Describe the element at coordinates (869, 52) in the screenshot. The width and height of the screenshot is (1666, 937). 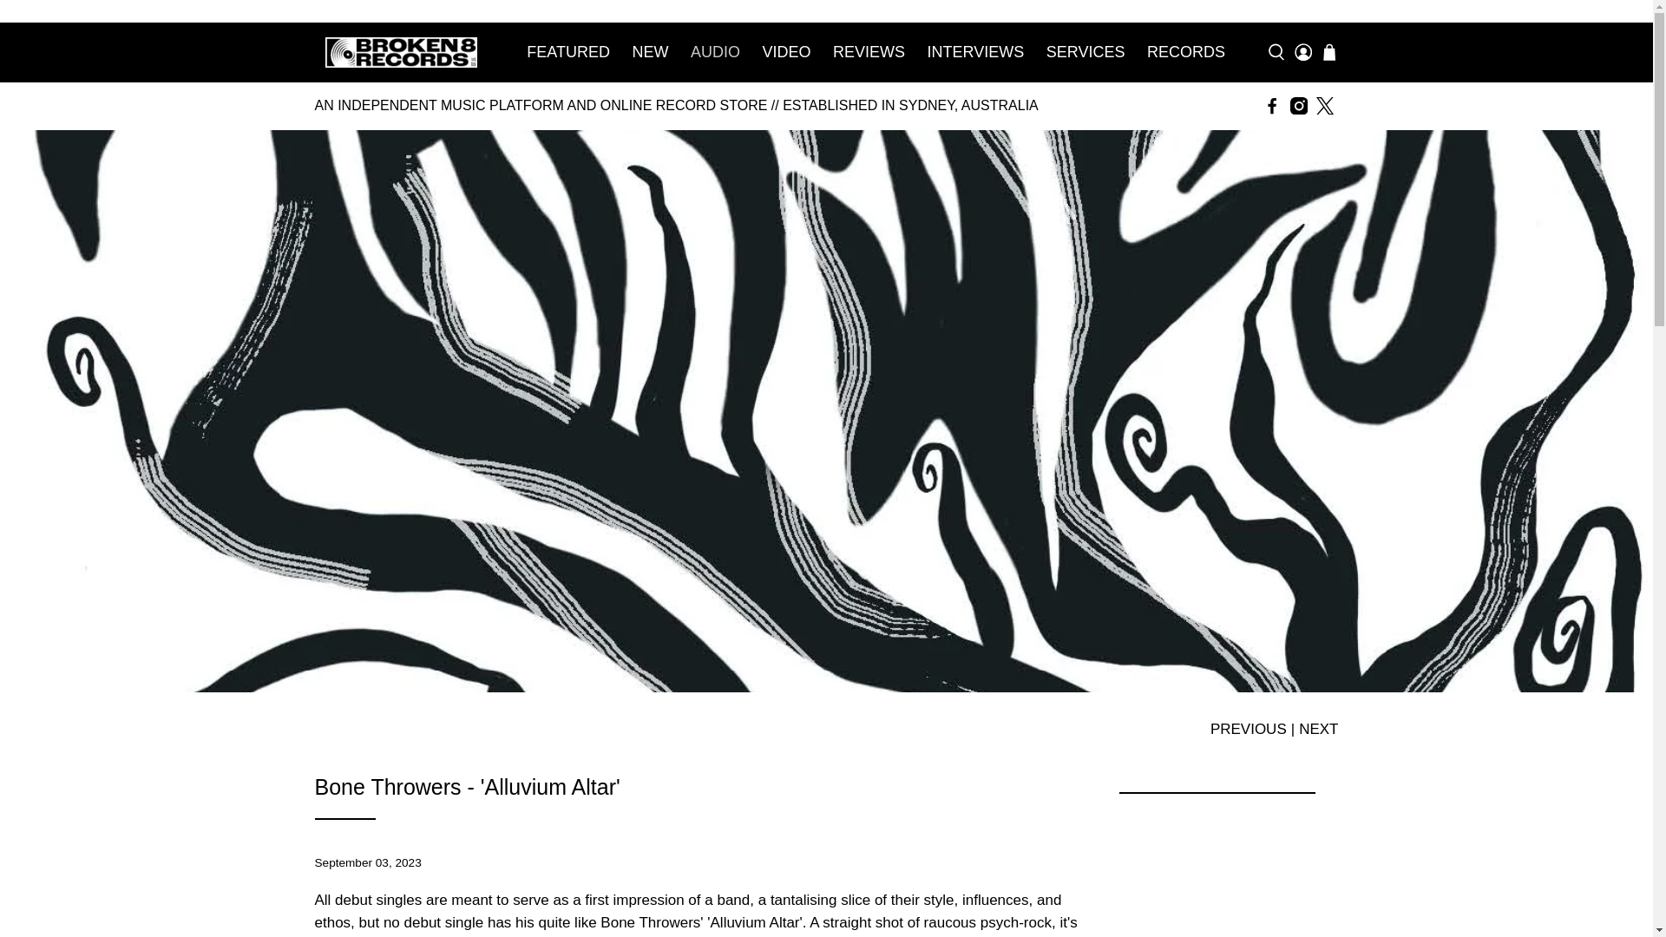
I see `REVIEWS` at that location.